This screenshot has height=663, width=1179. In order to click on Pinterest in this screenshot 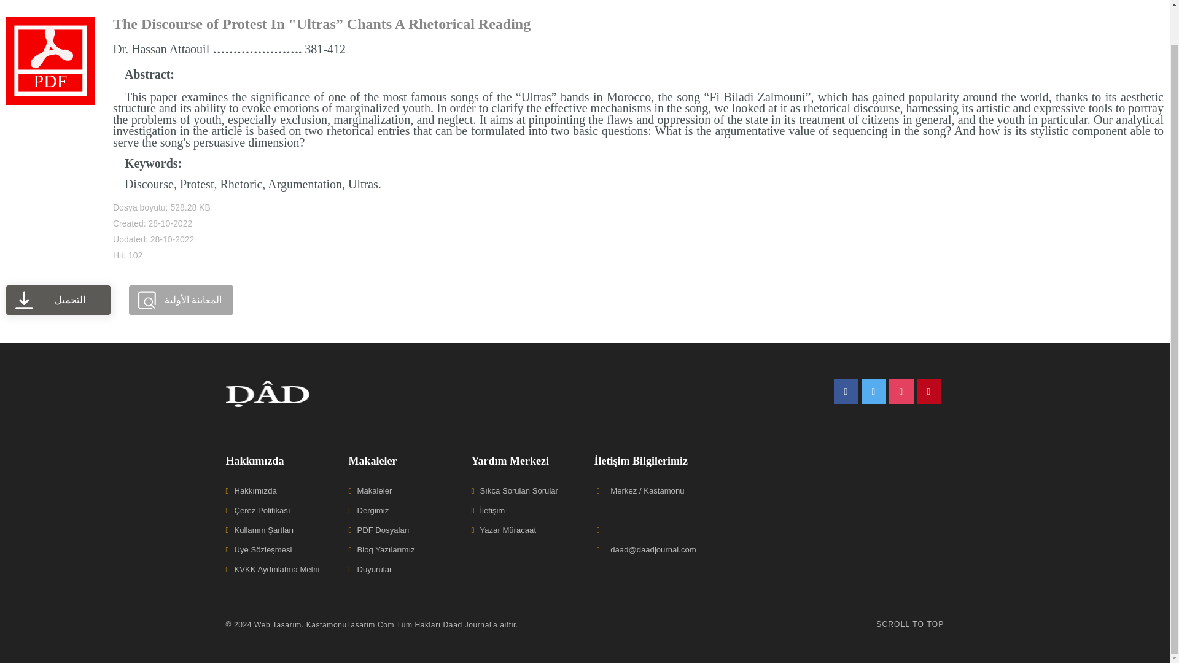, I will do `click(928, 391)`.